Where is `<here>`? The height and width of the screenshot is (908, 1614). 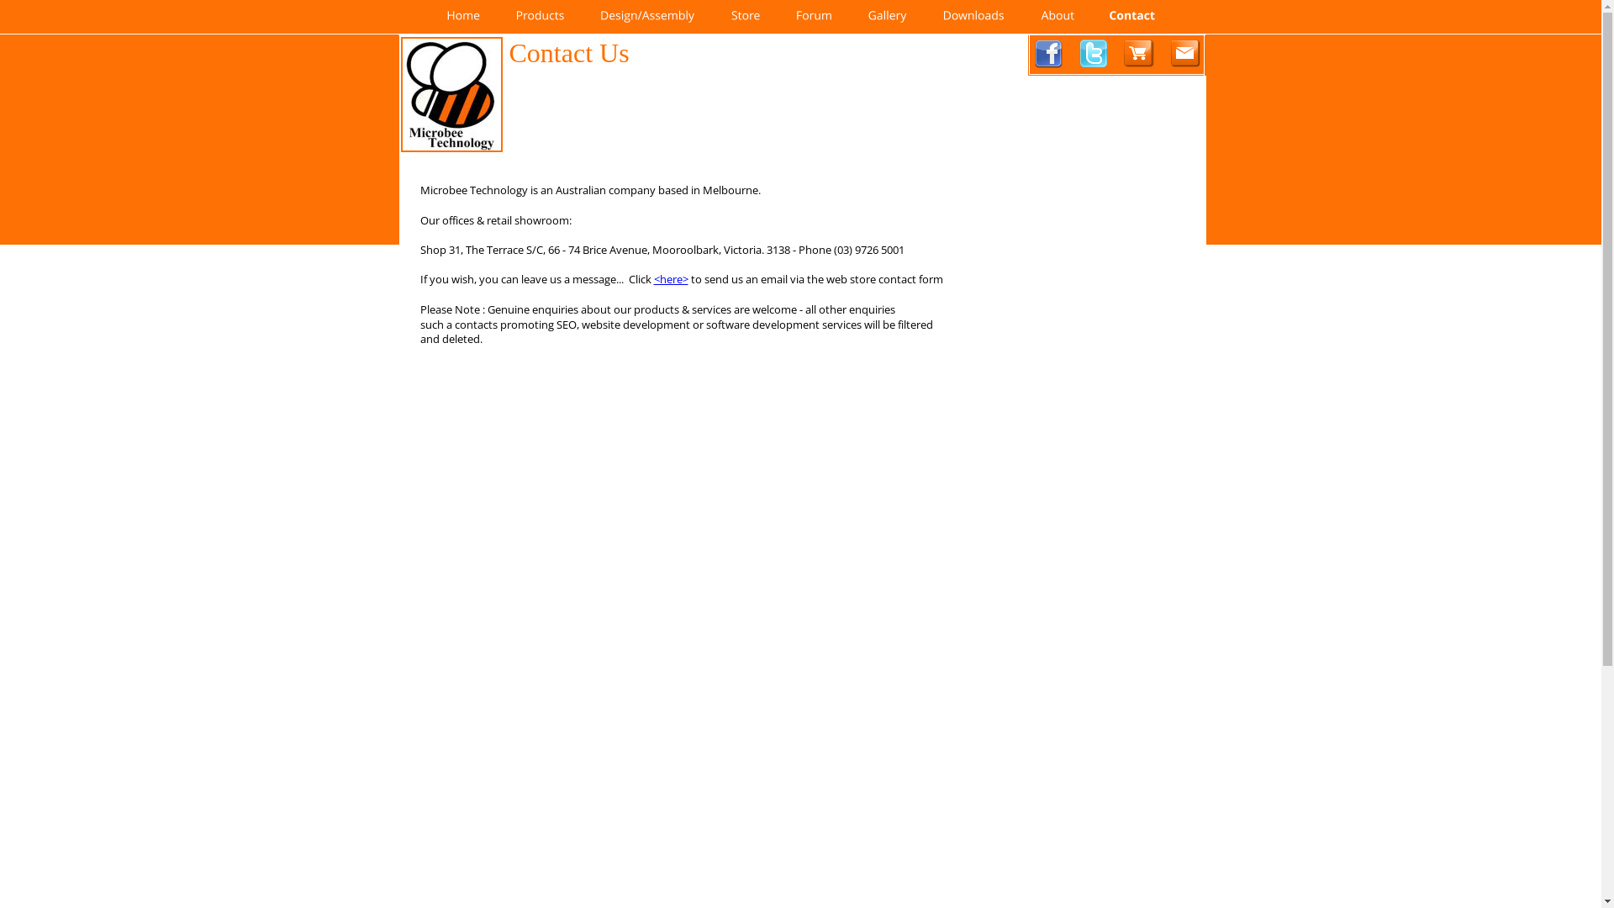
<here> is located at coordinates (671, 279).